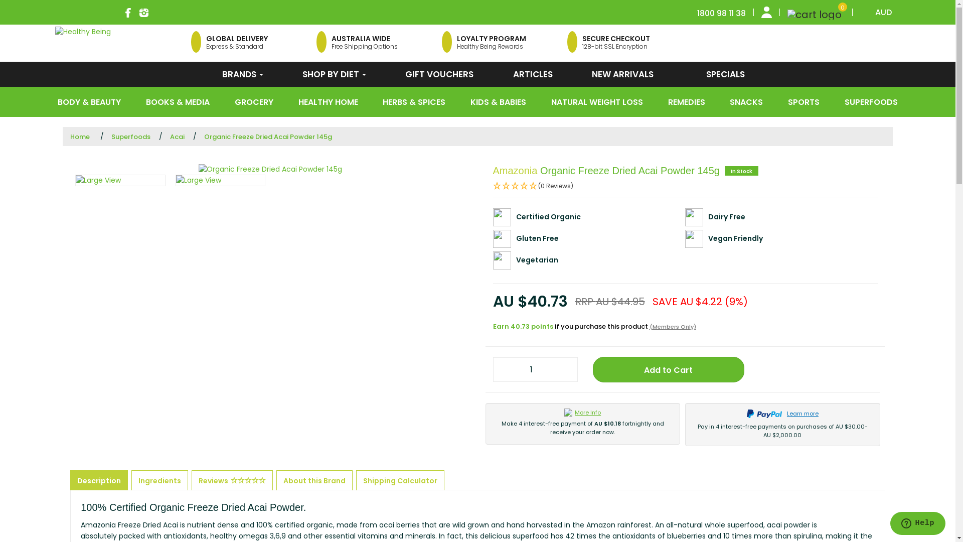 The image size is (963, 542). Describe the element at coordinates (816, 12) in the screenshot. I see `0` at that location.